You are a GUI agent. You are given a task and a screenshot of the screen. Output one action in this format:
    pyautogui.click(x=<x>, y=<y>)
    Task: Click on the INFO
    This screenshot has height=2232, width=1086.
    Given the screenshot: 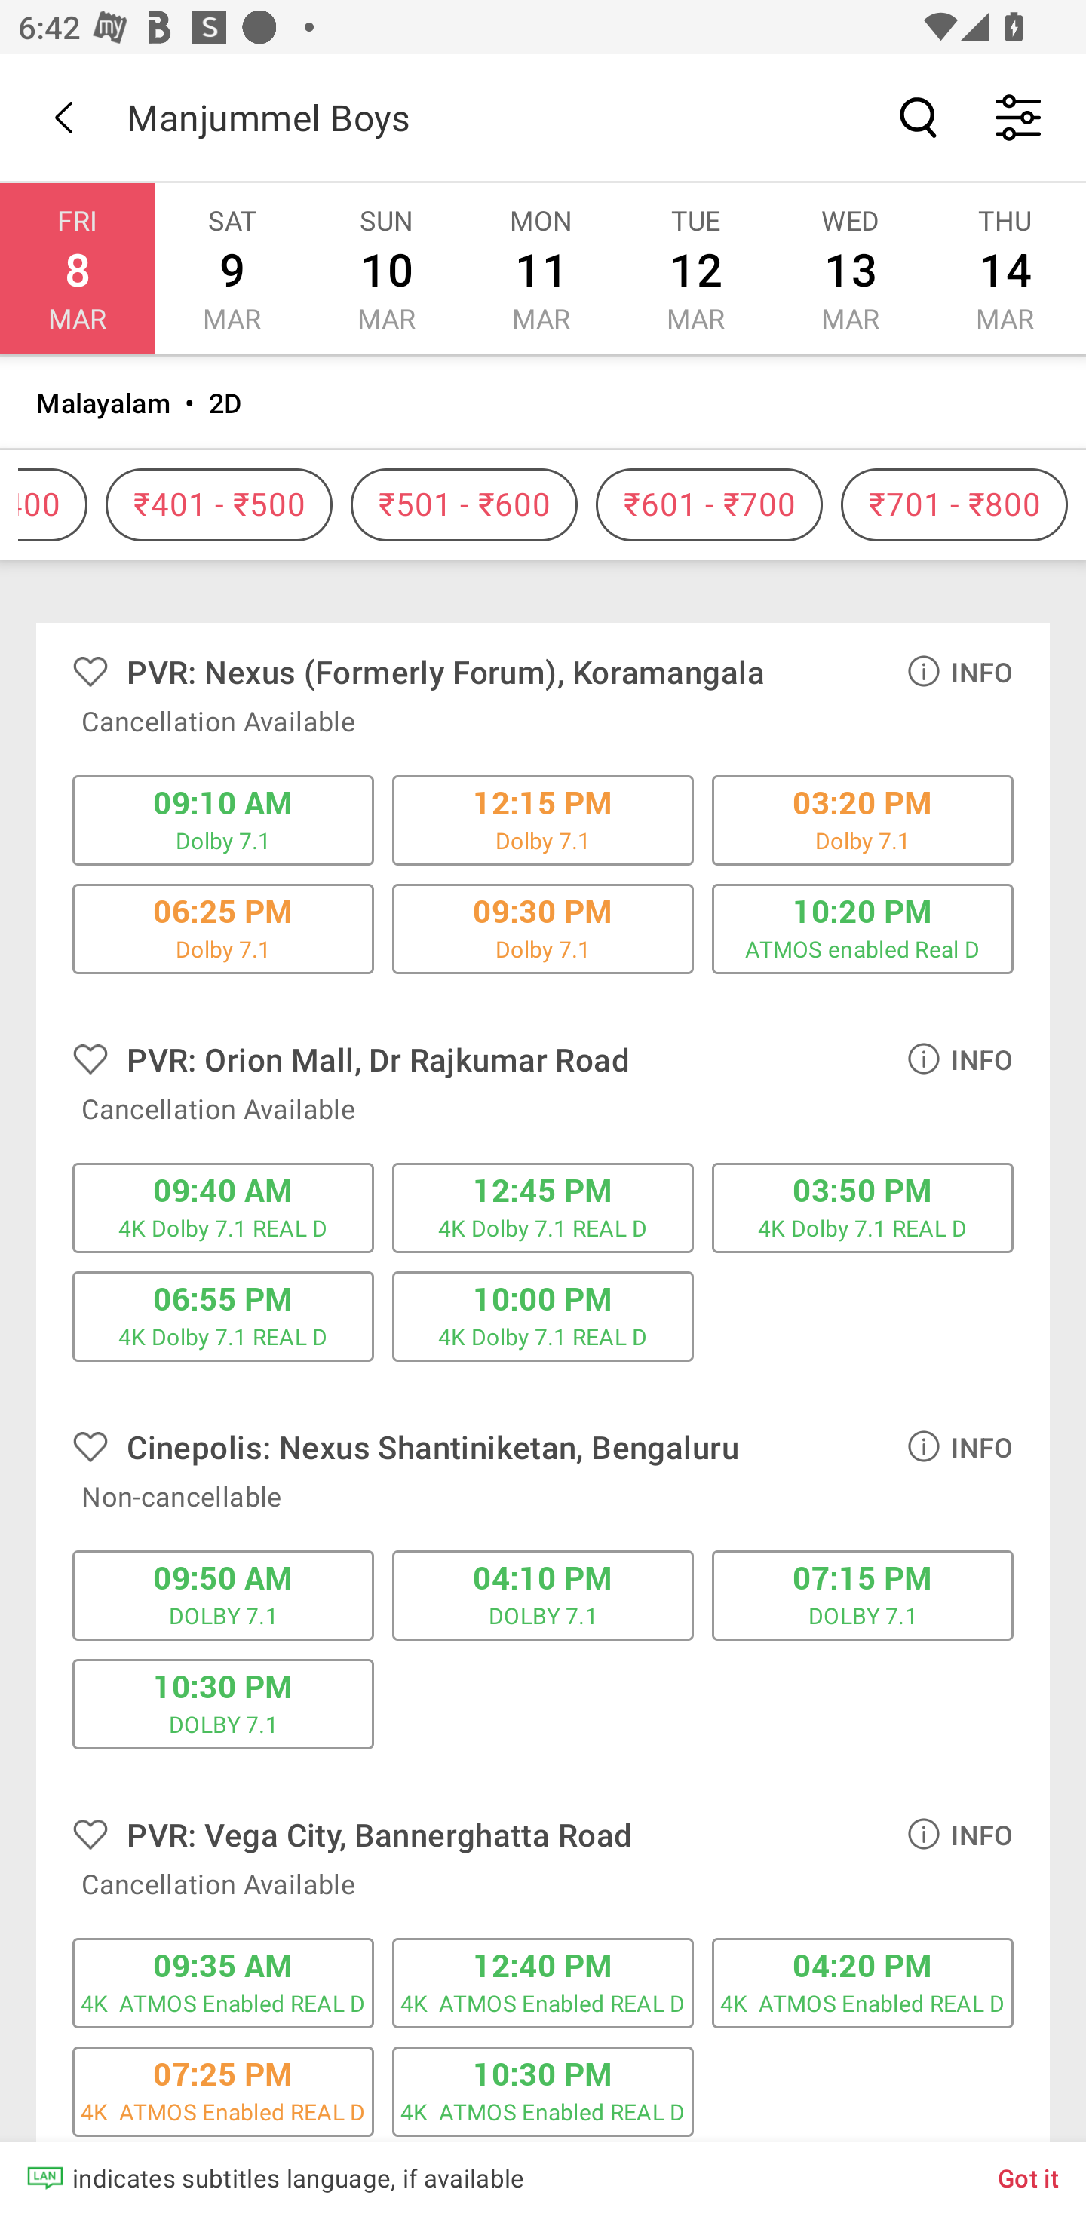 What is the action you would take?
    pyautogui.click(x=959, y=1834)
    